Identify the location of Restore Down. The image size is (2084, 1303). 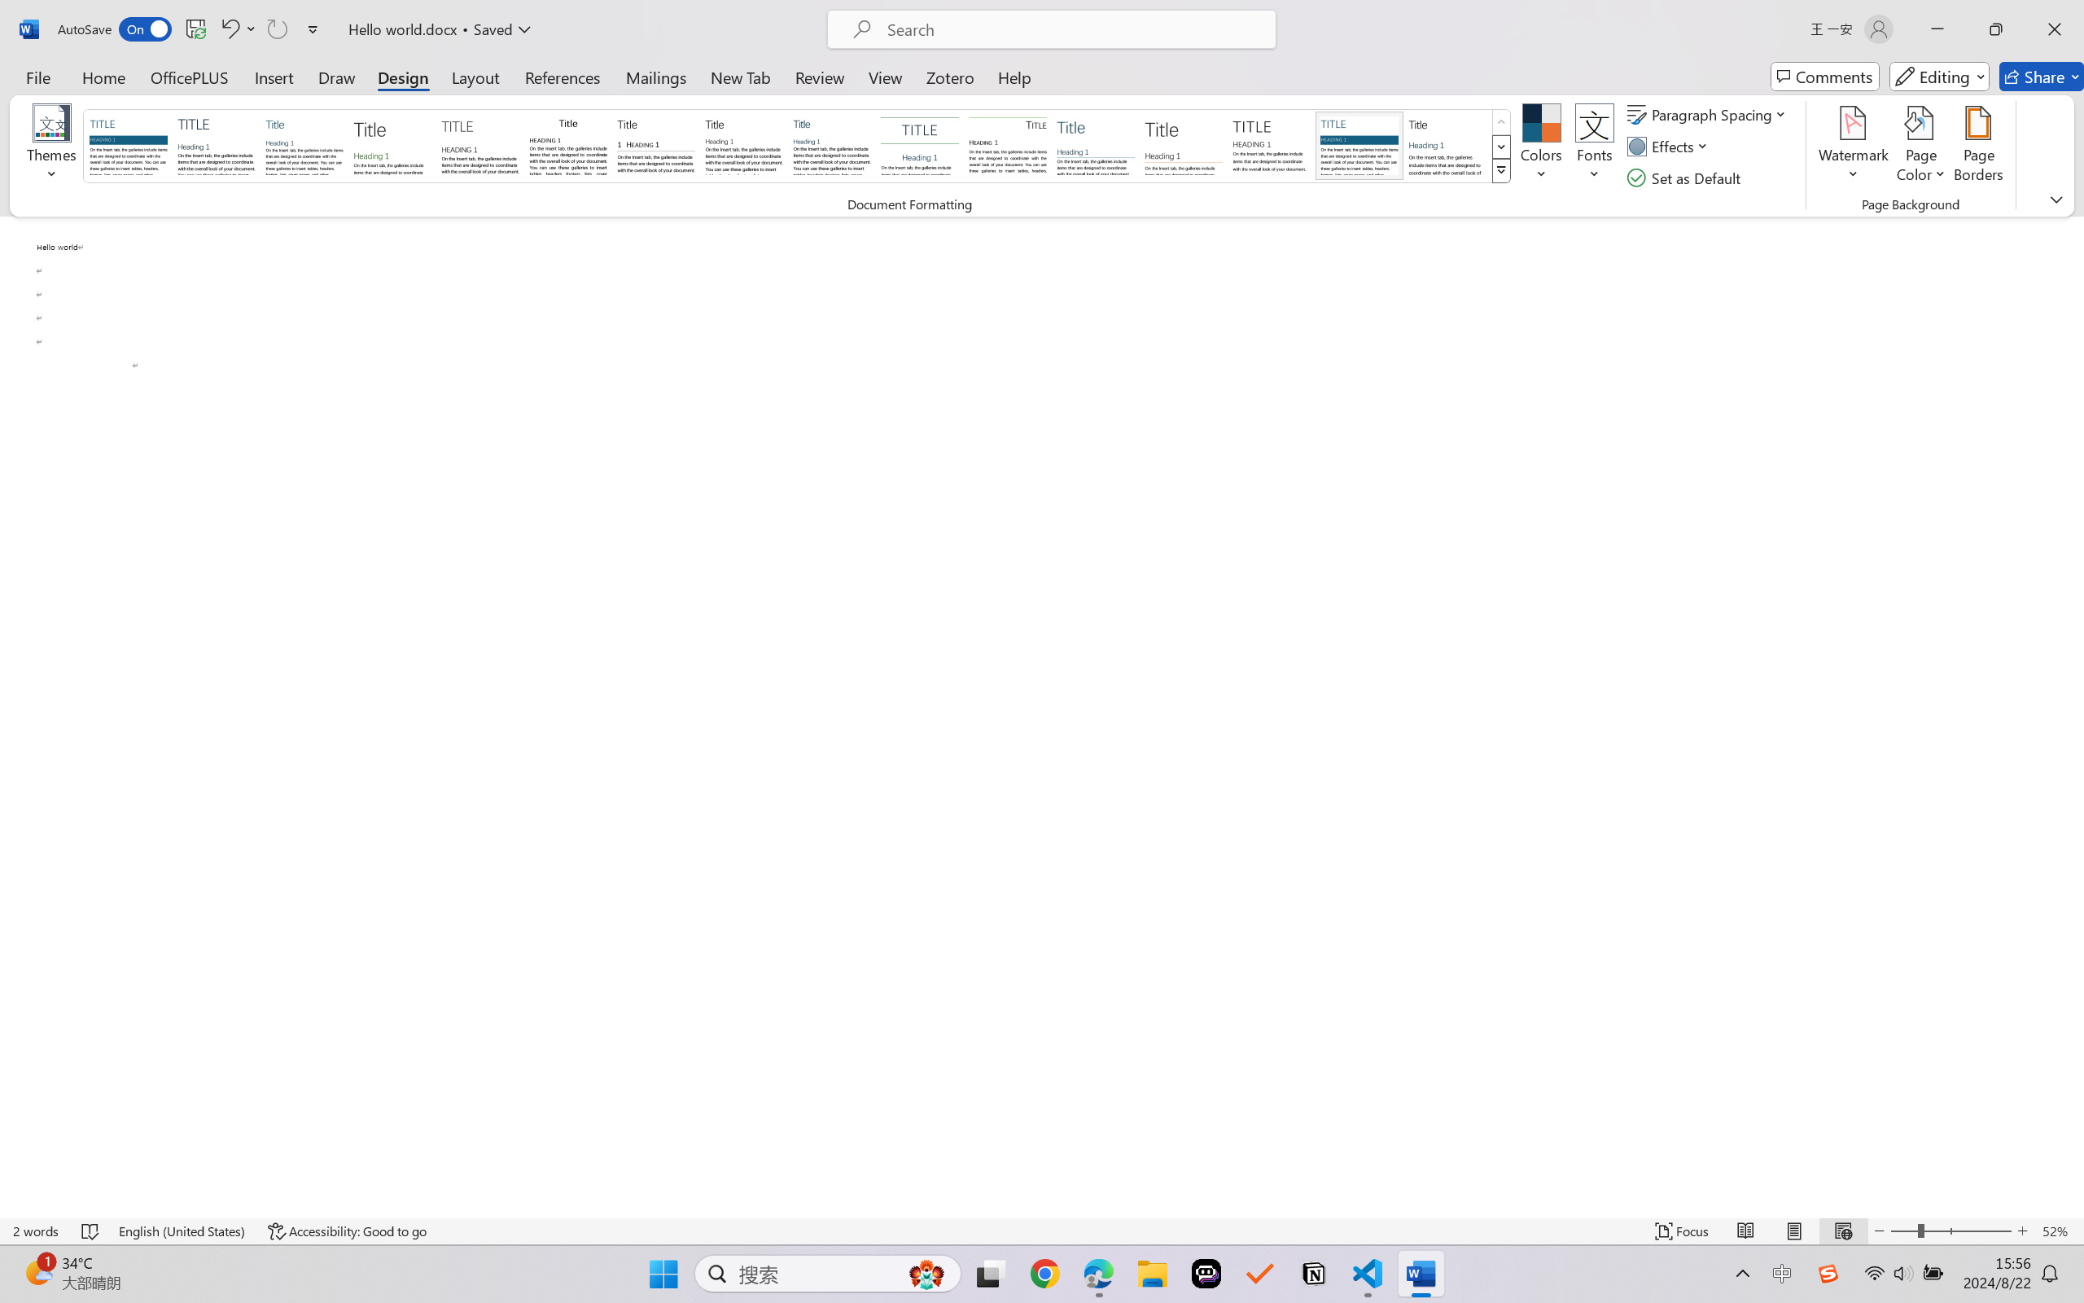
(1996, 29).